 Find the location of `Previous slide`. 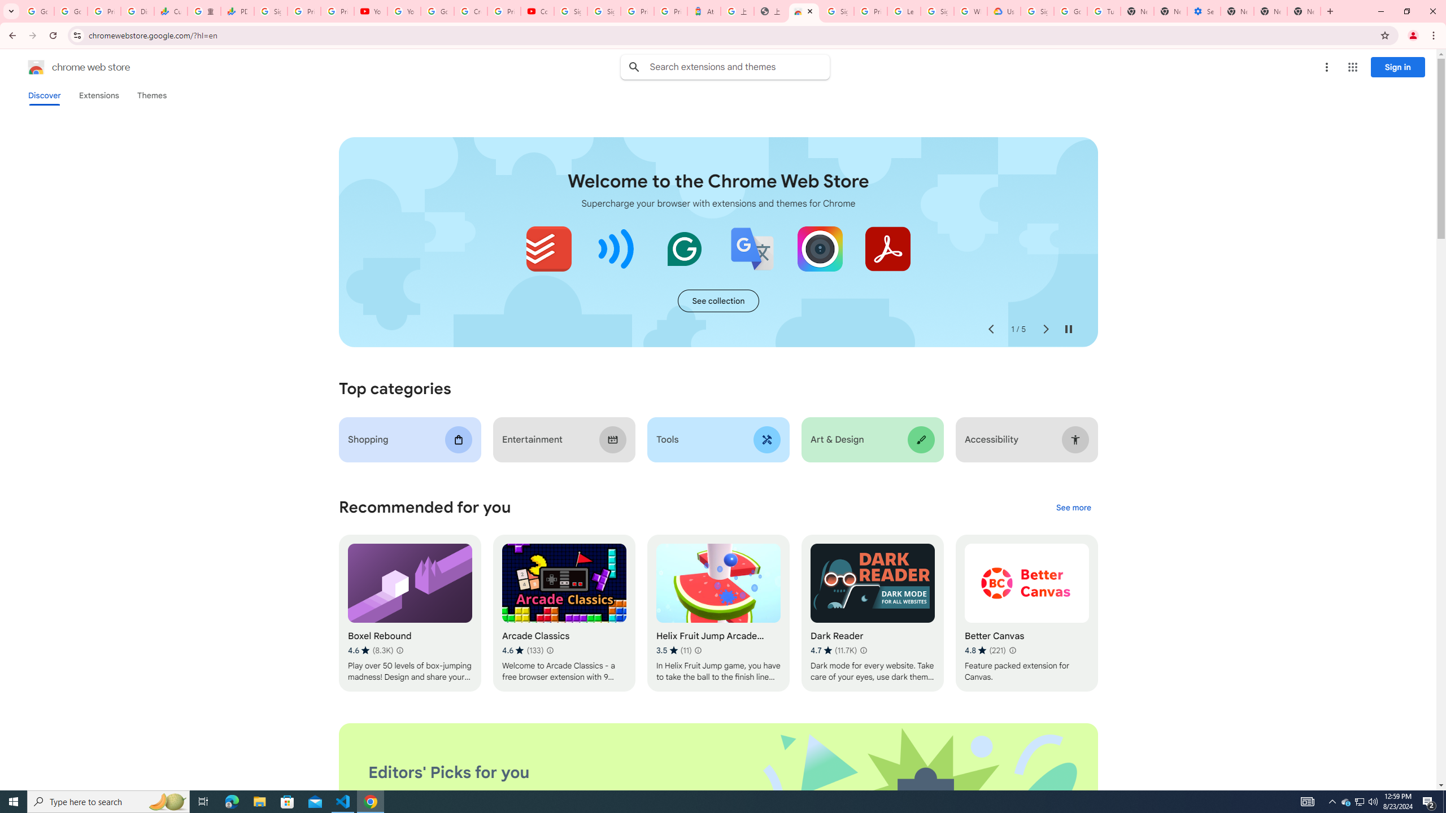

Previous slide is located at coordinates (991, 329).